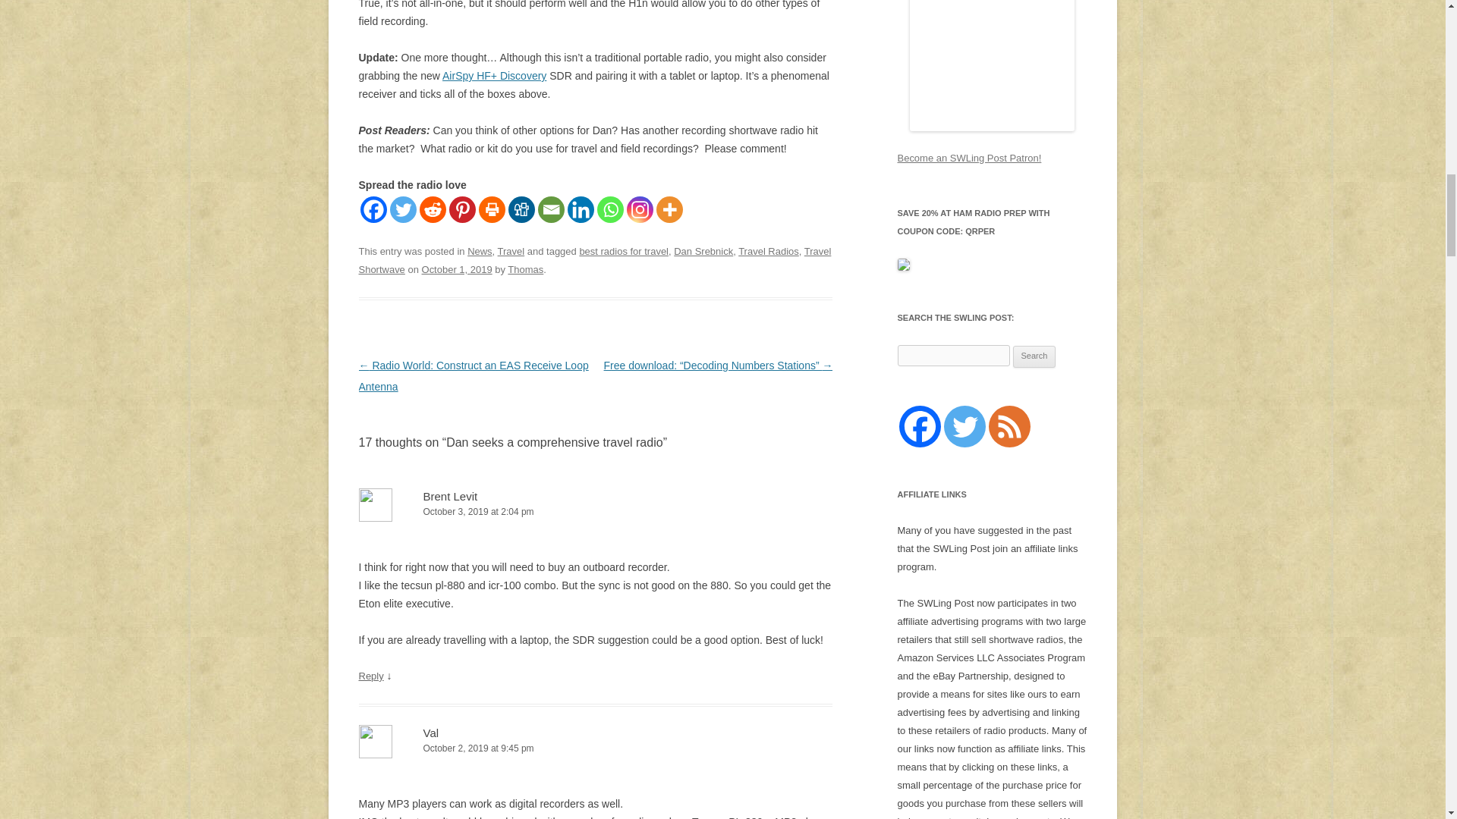  What do you see at coordinates (1034, 356) in the screenshot?
I see `Search` at bounding box center [1034, 356].